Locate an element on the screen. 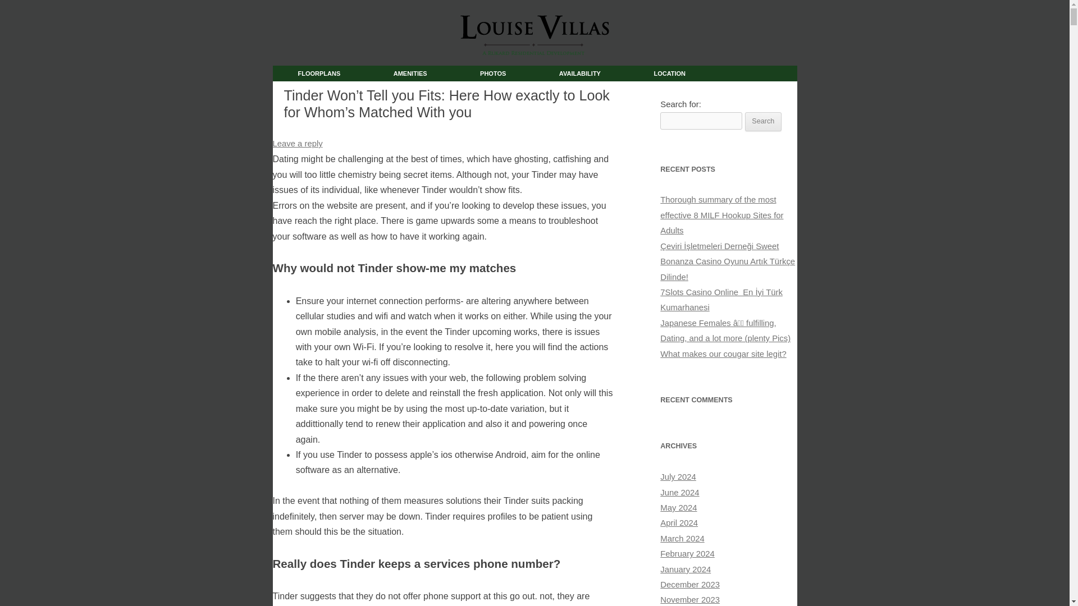  March 2024 is located at coordinates (682, 538).